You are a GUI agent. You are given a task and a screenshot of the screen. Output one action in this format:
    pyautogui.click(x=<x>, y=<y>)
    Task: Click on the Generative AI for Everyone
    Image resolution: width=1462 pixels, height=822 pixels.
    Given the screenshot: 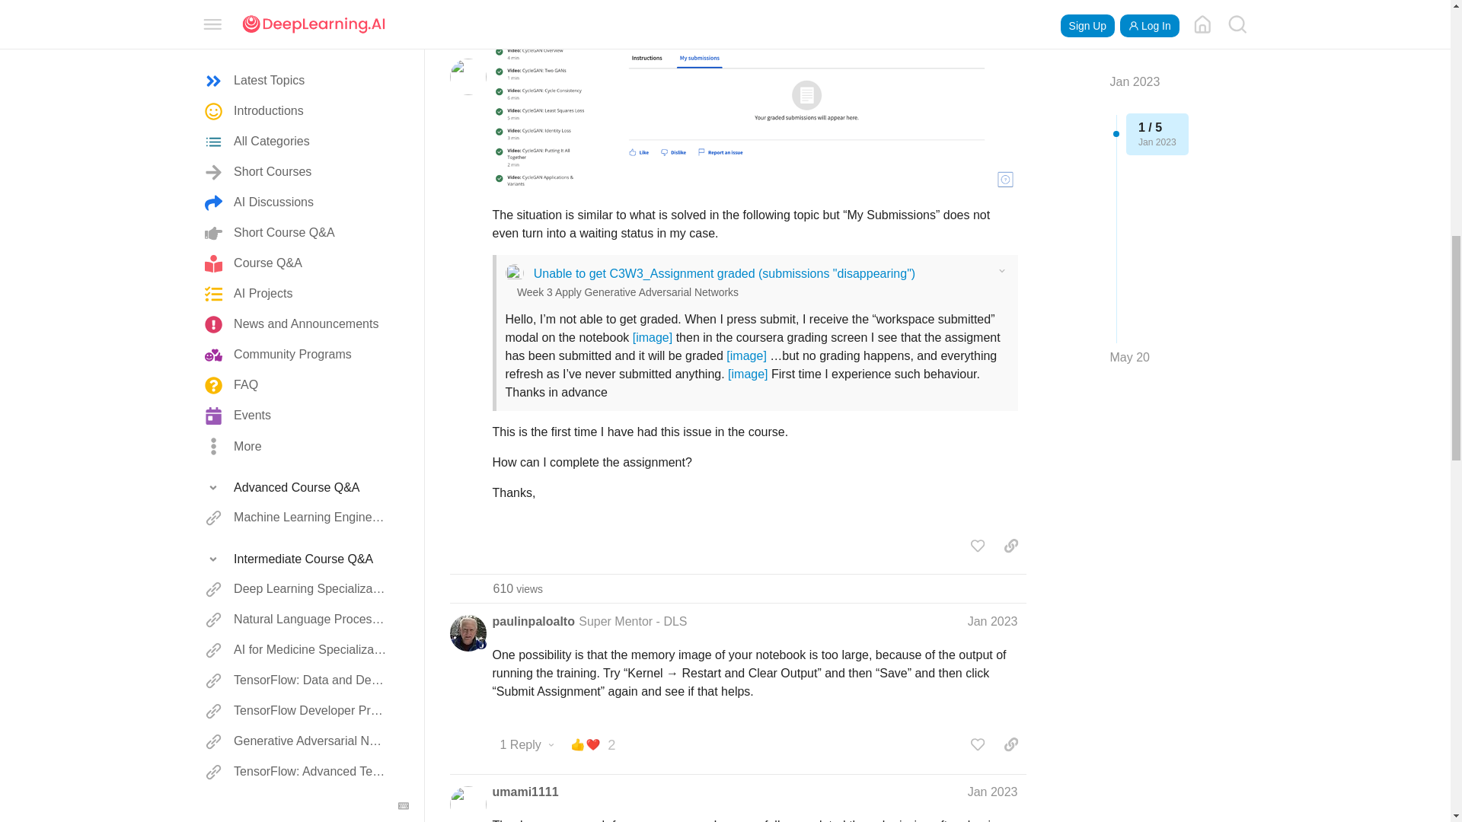 What is the action you would take?
    pyautogui.click(x=297, y=174)
    